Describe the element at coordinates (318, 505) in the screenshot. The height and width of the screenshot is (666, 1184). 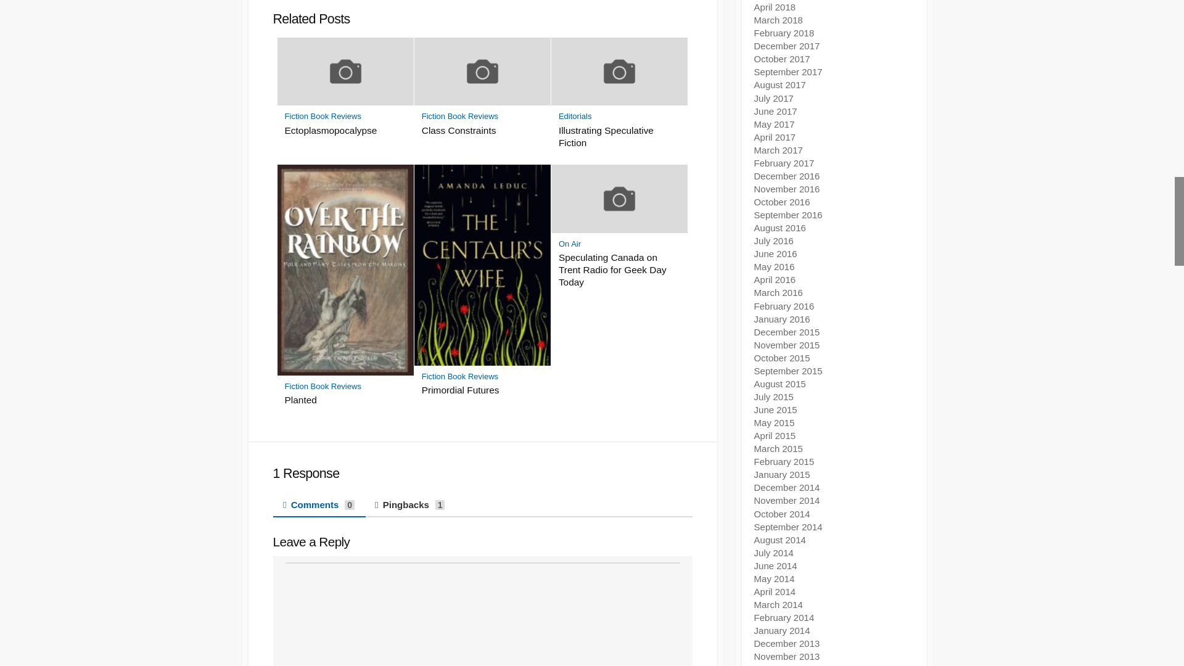
I see `Comments 0` at that location.